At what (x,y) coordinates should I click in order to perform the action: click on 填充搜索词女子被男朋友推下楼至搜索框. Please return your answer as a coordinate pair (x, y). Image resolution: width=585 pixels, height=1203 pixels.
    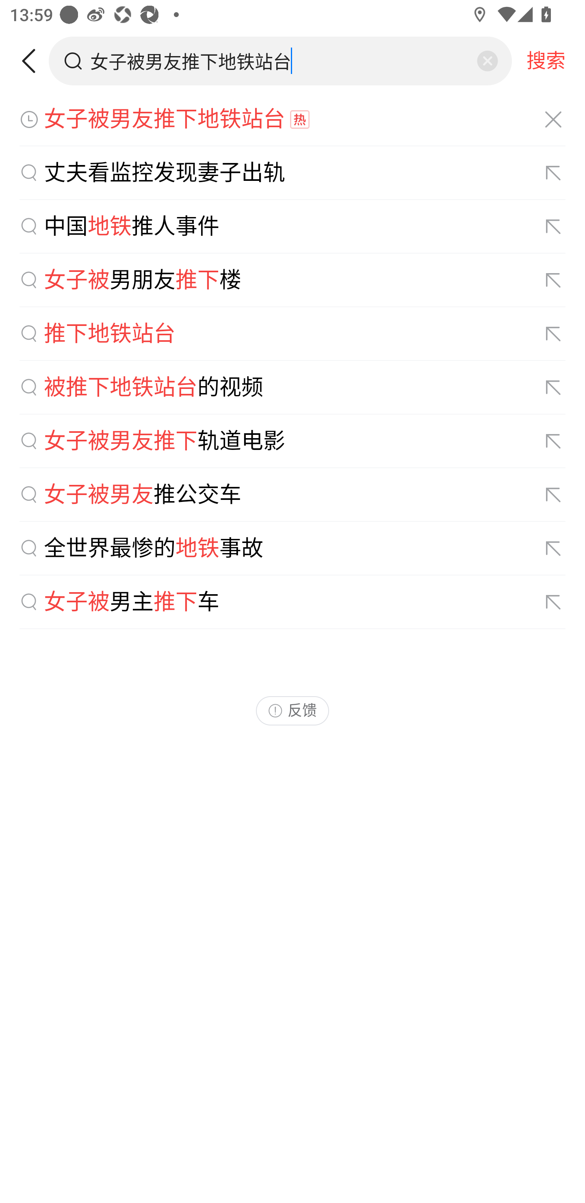
    Looking at the image, I should click on (553, 280).